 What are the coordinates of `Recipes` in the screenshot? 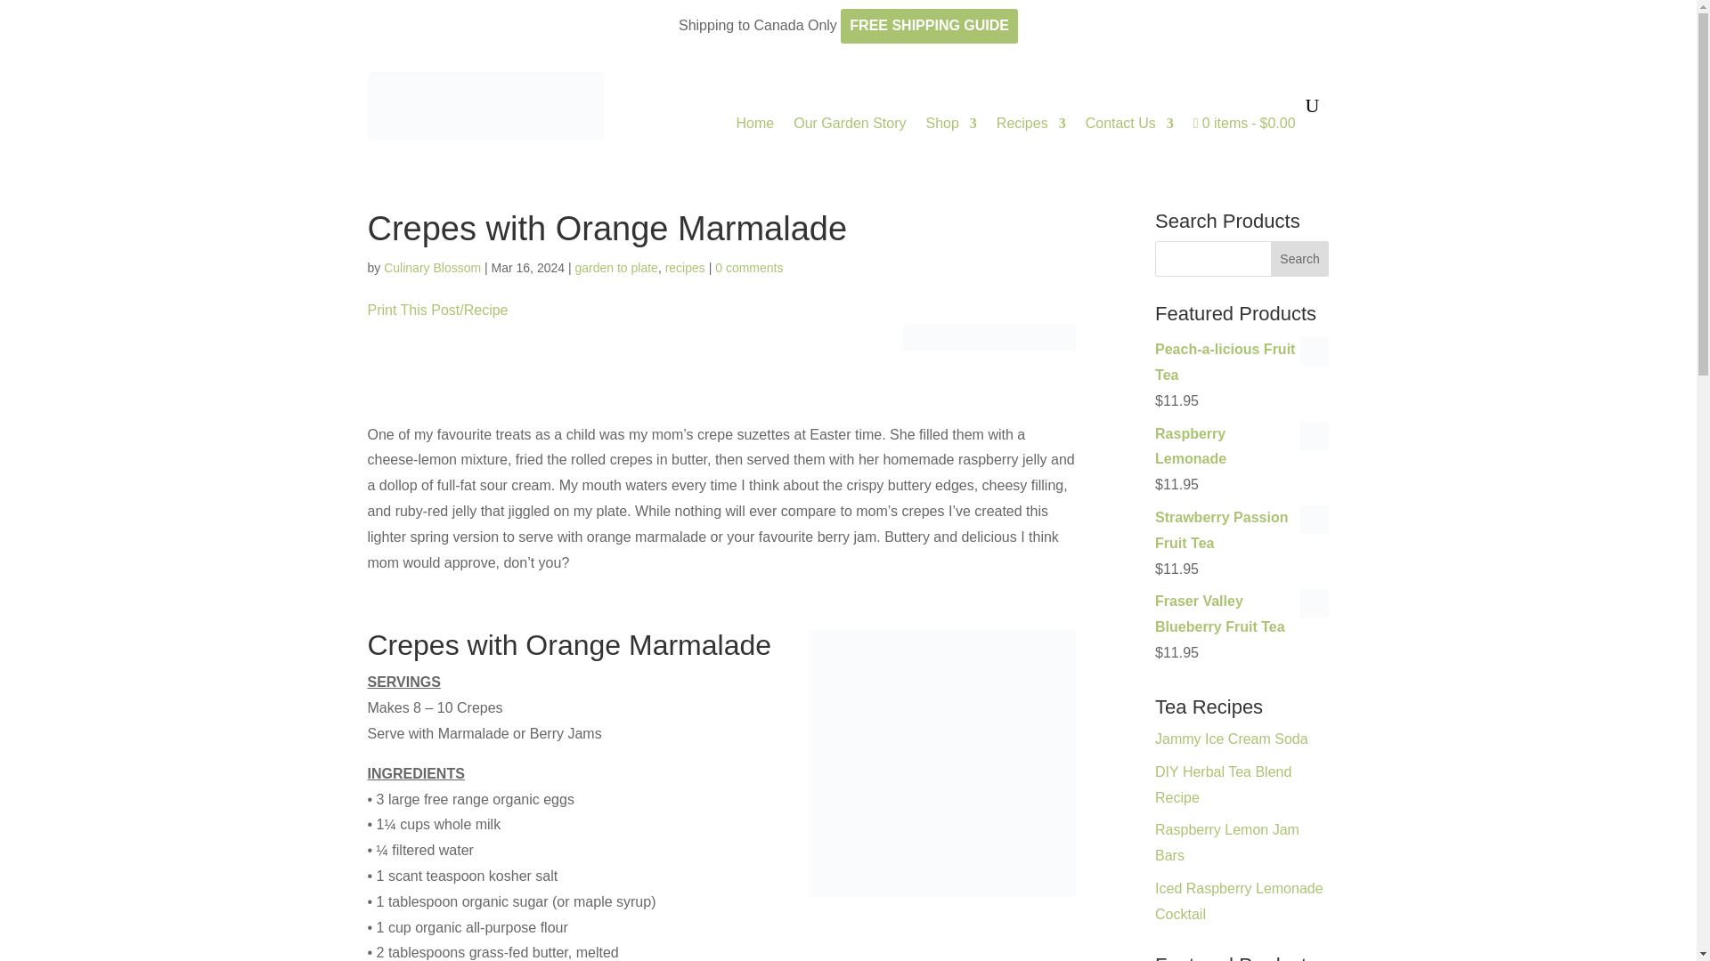 It's located at (1031, 124).